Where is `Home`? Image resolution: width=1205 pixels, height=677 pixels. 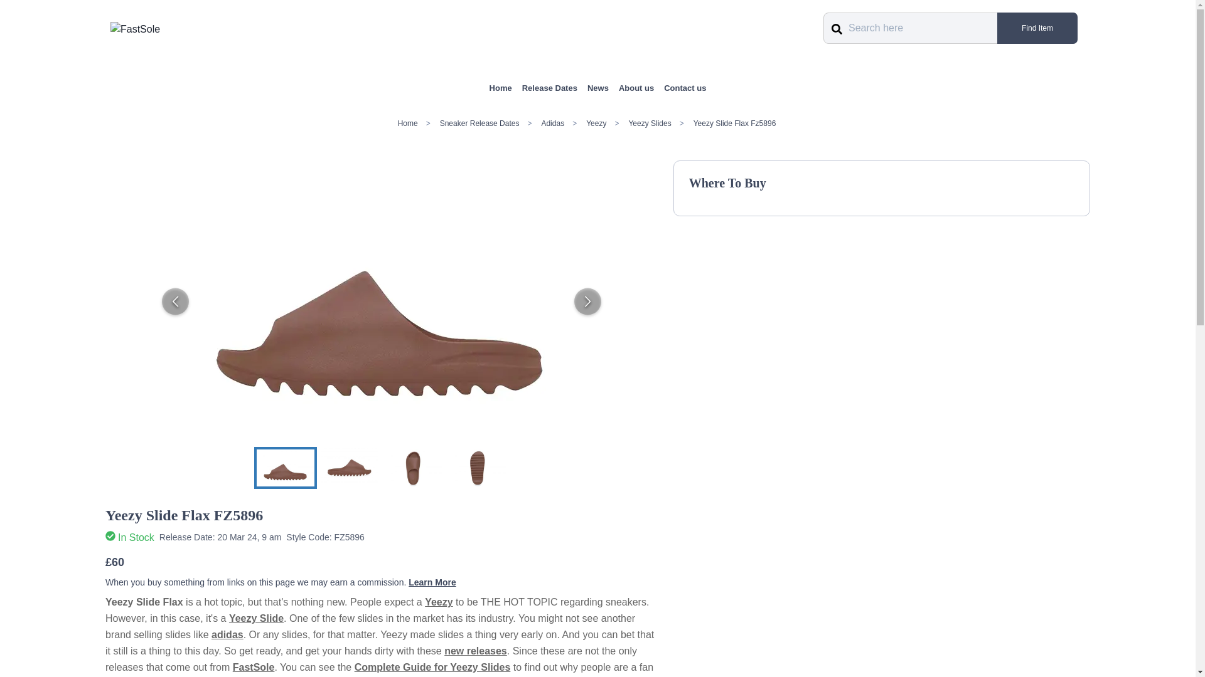 Home is located at coordinates (501, 88).